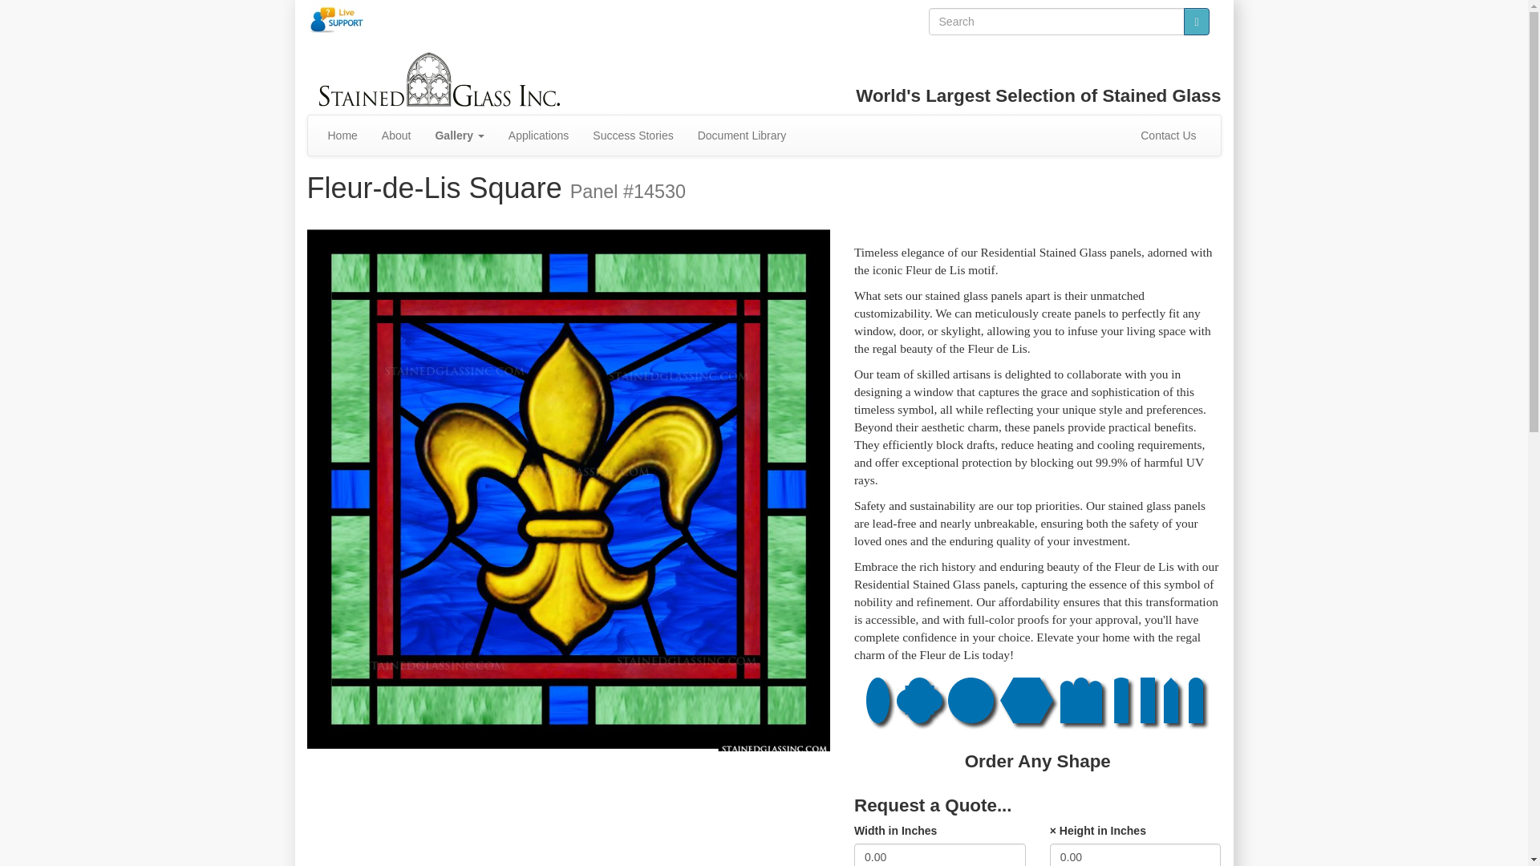  Describe the element at coordinates (1136, 855) in the screenshot. I see `0.00` at that location.